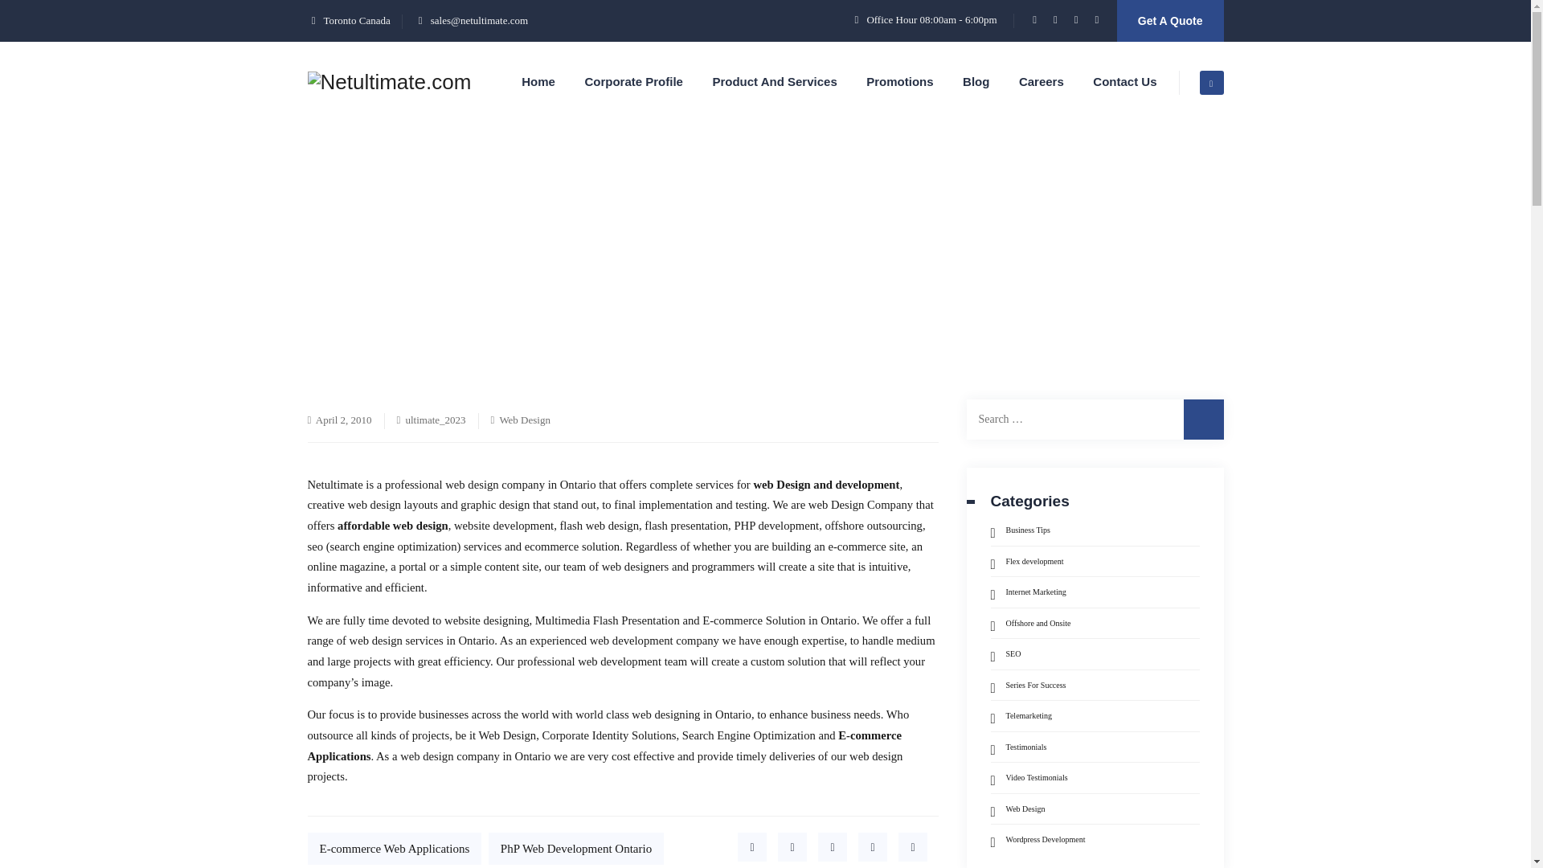 The width and height of the screenshot is (1543, 868). I want to click on Product And Services, so click(774, 82).